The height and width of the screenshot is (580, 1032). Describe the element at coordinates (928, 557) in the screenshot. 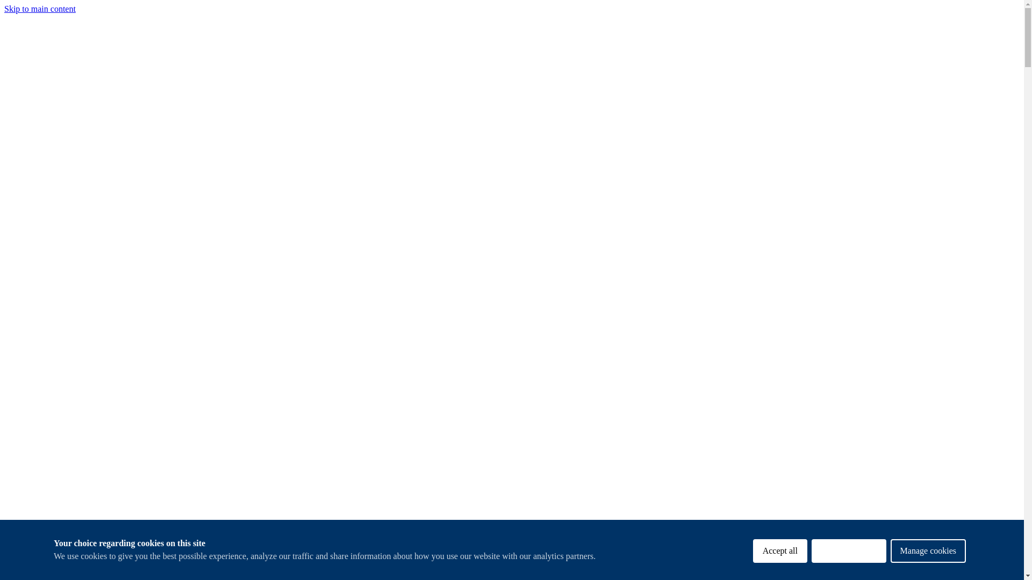

I see `Manage cookies` at that location.